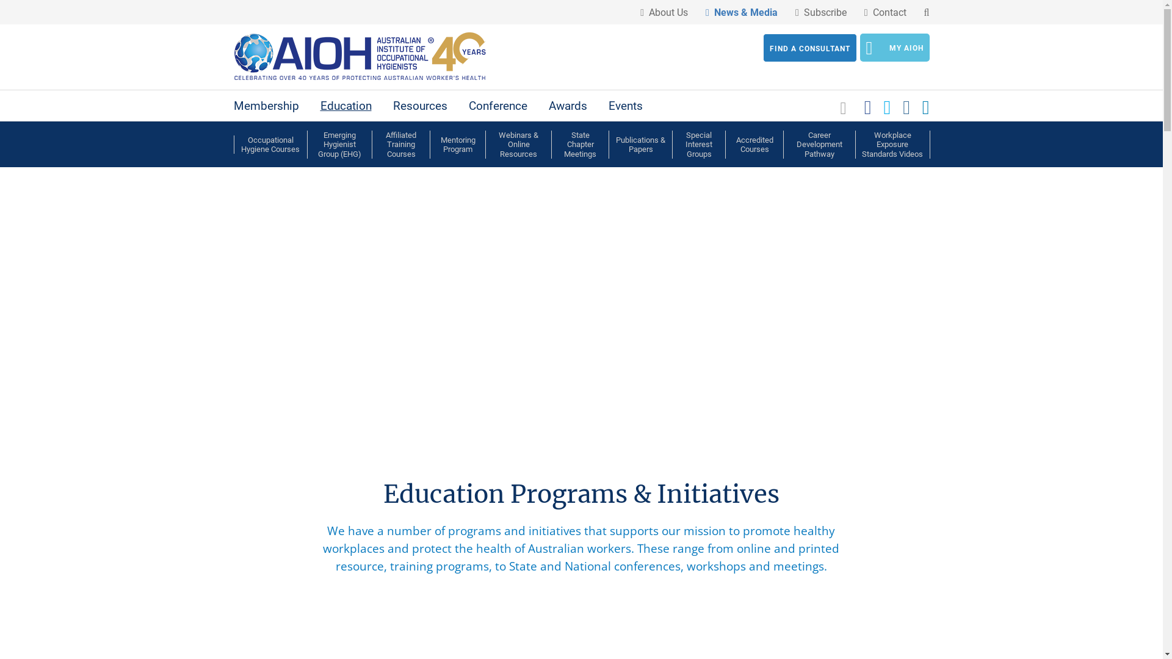  What do you see at coordinates (345, 106) in the screenshot?
I see `Education` at bounding box center [345, 106].